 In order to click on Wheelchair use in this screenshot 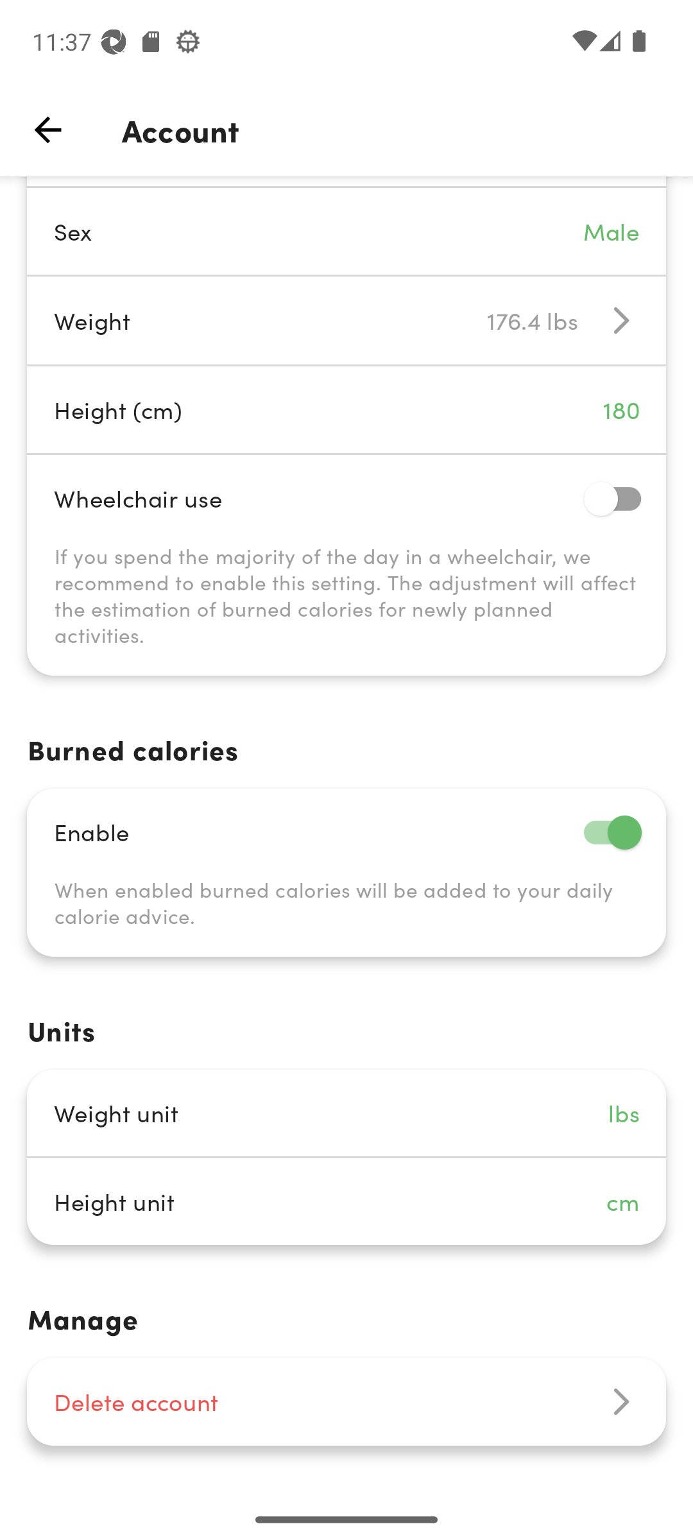, I will do `click(346, 498)`.